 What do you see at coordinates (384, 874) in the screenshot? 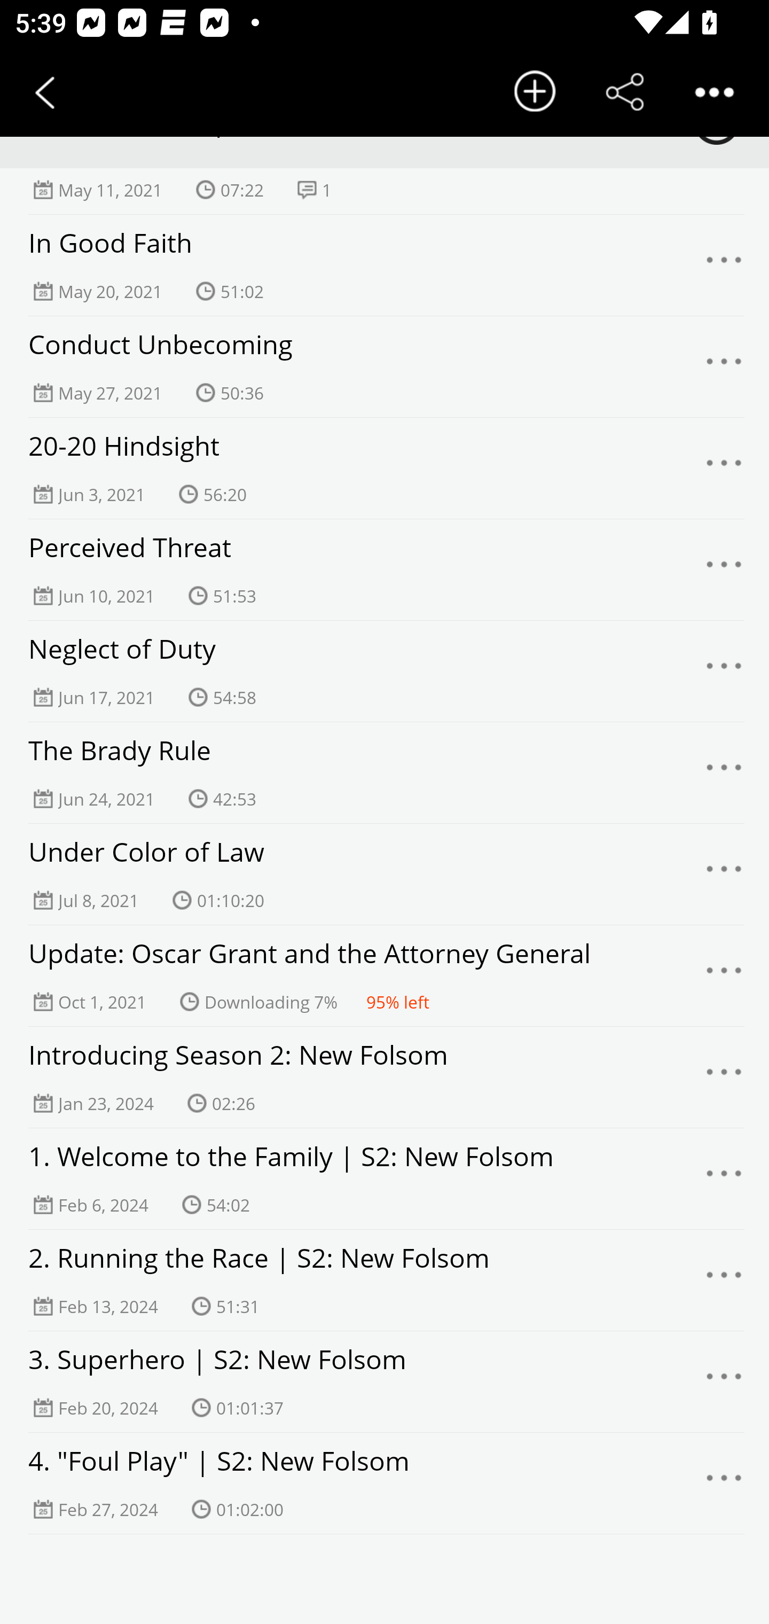
I see `Under Color of Law Jul 8, 2021 01:10:20 Menu` at bounding box center [384, 874].